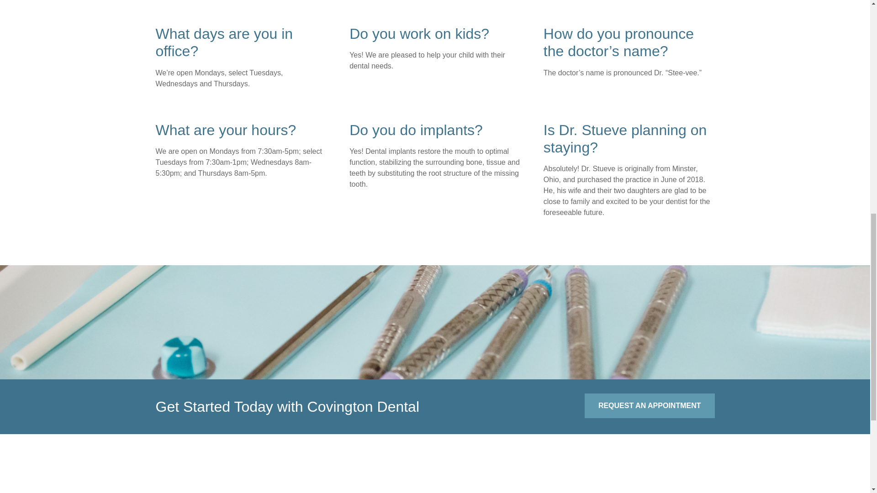 This screenshot has height=493, width=877. What do you see at coordinates (650, 405) in the screenshot?
I see `REQUEST AN APPOINTMENT` at bounding box center [650, 405].